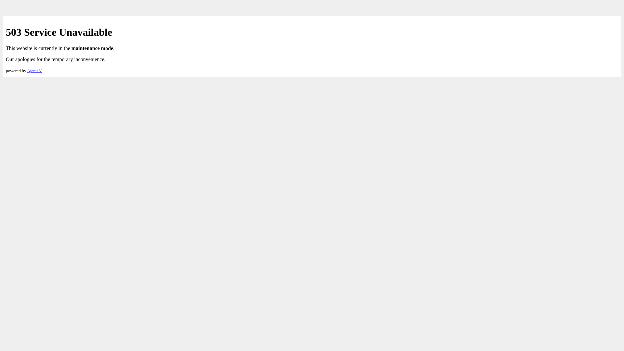 Image resolution: width=624 pixels, height=351 pixels. I want to click on Ajenti V, so click(34, 71).